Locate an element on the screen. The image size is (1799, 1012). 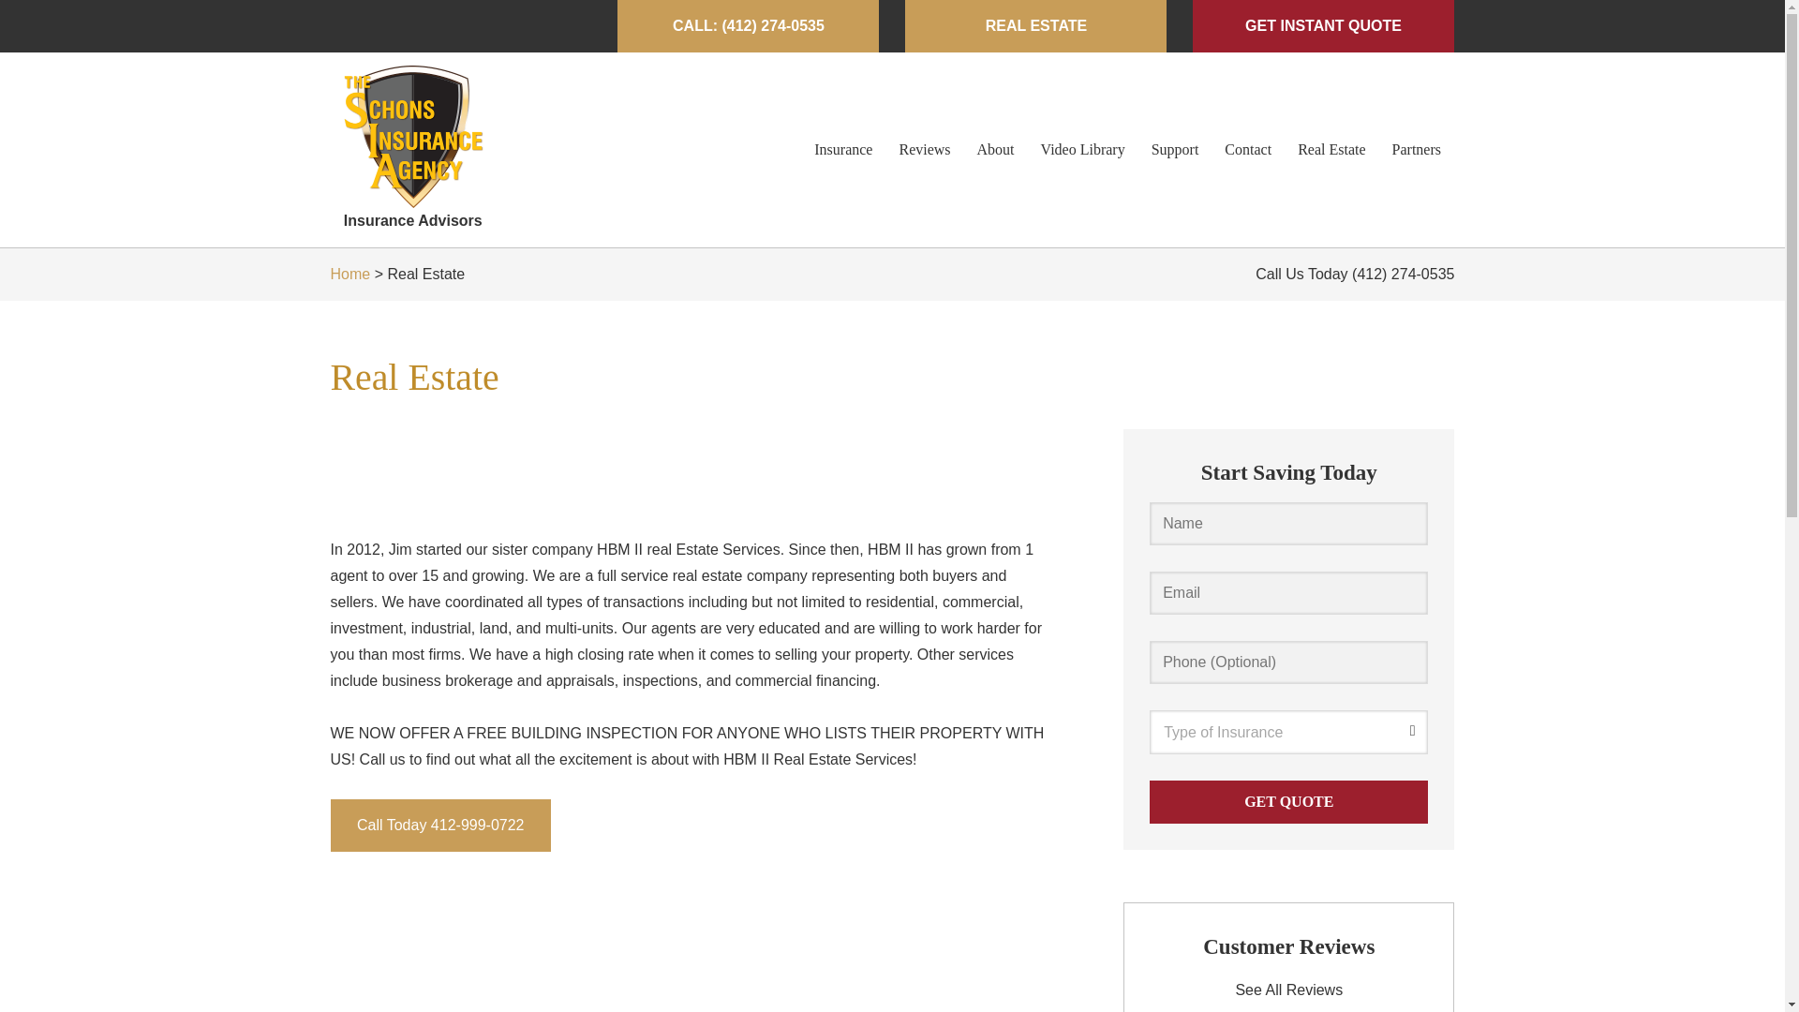
REAL ESTATE is located at coordinates (1034, 26).